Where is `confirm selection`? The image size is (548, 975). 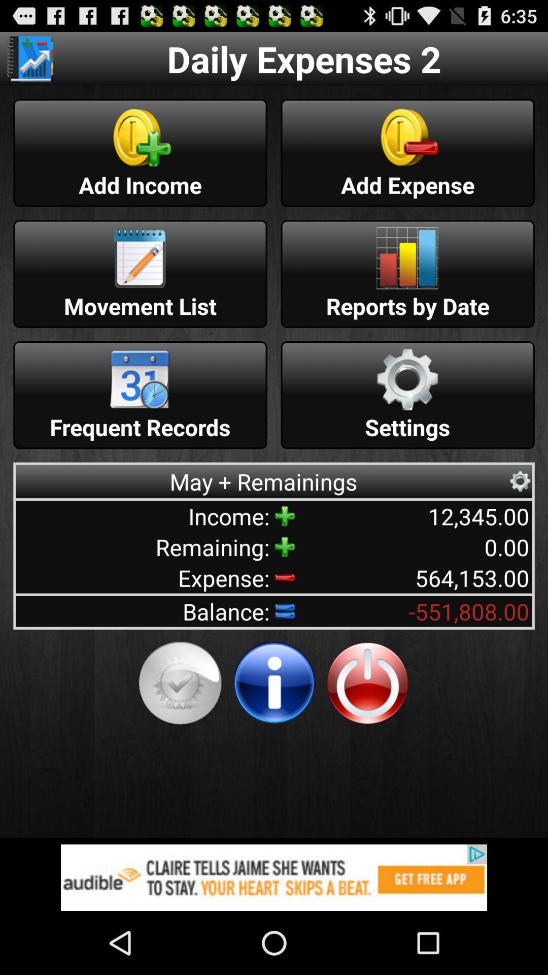
confirm selection is located at coordinates (180, 683).